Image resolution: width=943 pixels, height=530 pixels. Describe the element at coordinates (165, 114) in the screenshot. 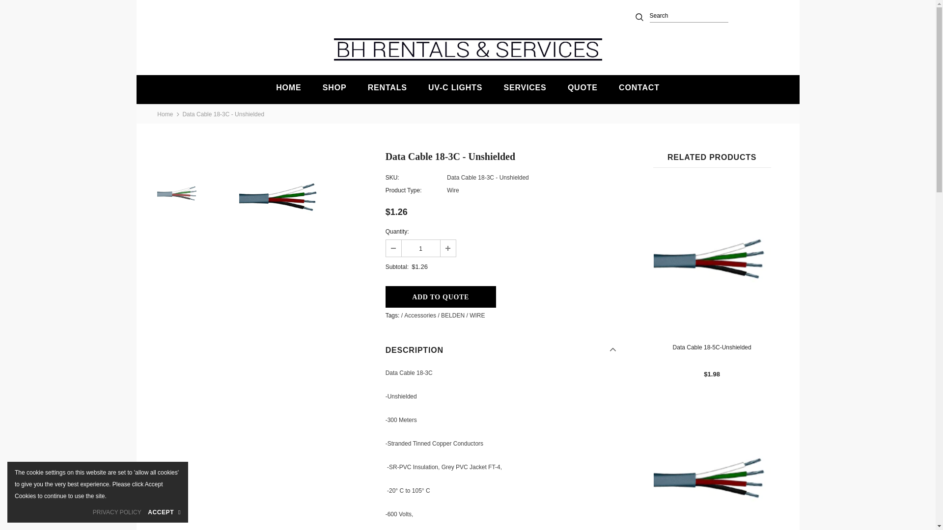

I see `Home` at that location.